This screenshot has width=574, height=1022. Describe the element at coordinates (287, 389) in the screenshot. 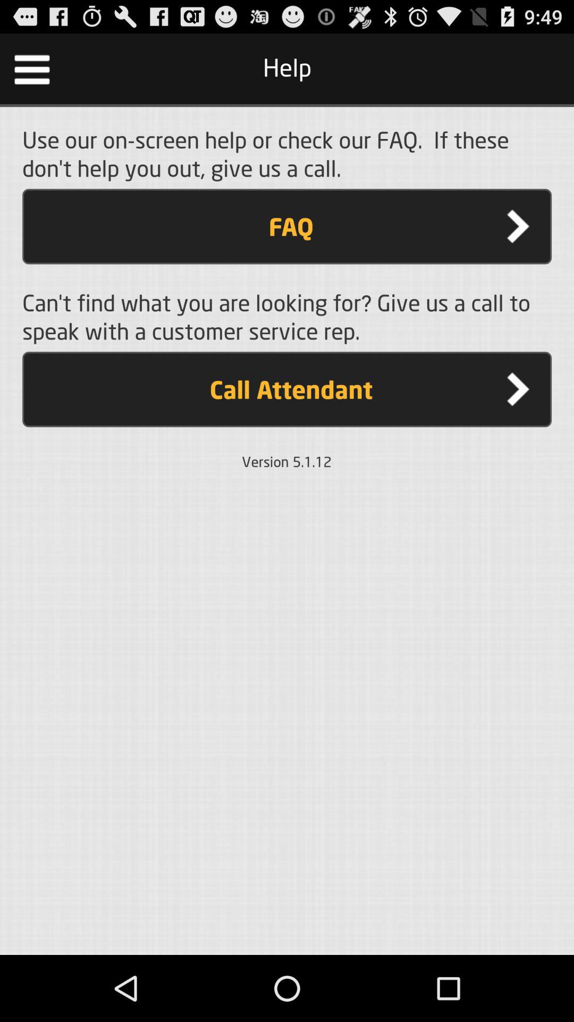

I see `open the item above the version 5 1 item` at that location.